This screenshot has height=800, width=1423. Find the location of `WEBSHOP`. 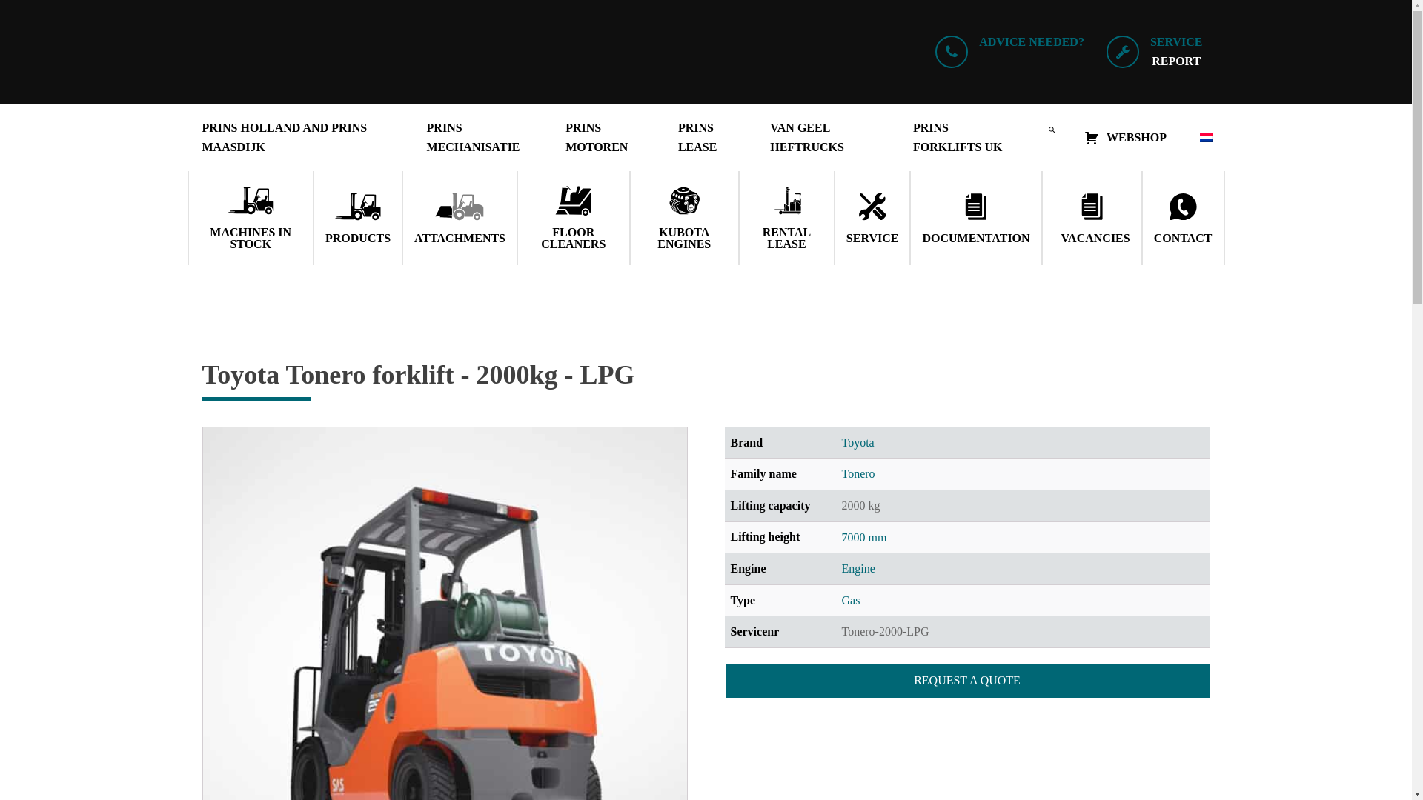

WEBSHOP is located at coordinates (1125, 138).